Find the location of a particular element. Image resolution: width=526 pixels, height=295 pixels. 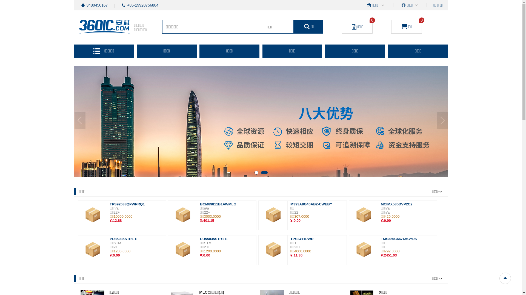

PD85035STR1-E is located at coordinates (123, 239).